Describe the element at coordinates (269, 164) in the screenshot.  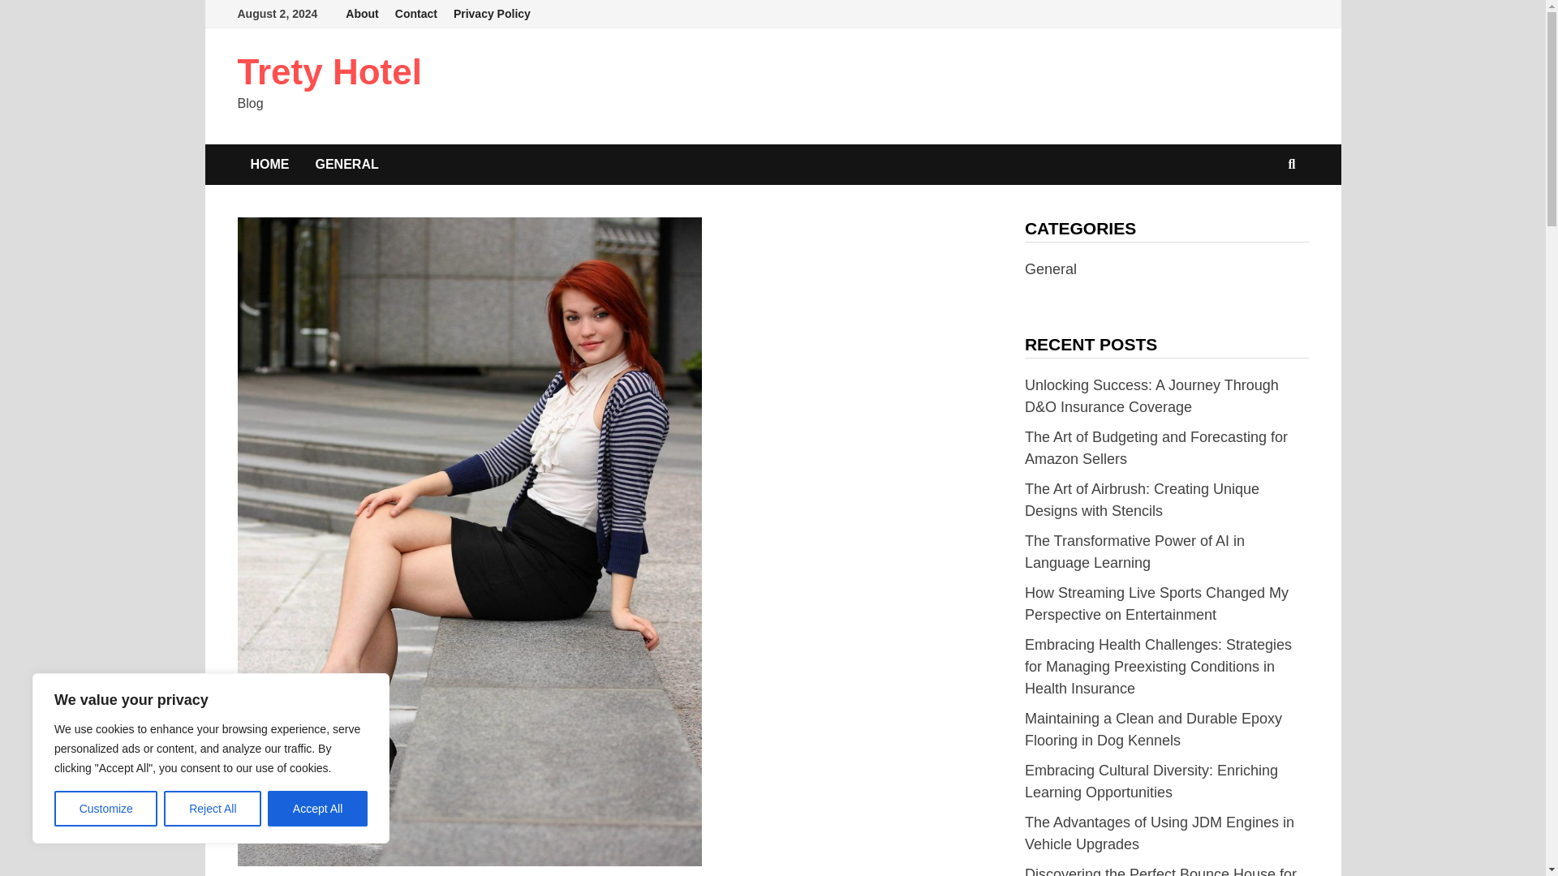
I see `HOME` at that location.